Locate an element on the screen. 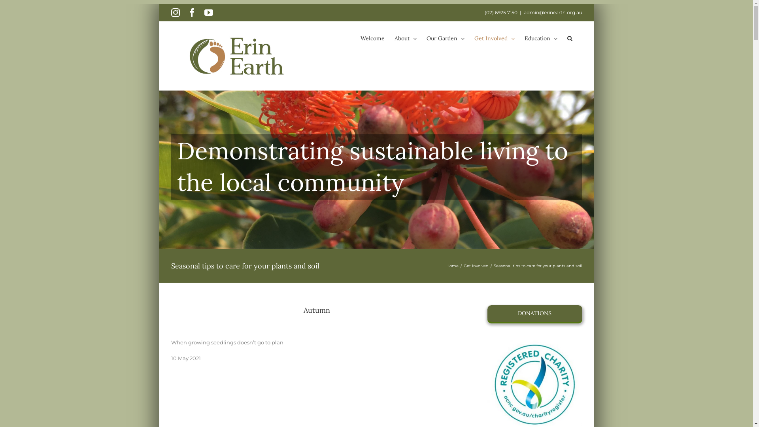 The width and height of the screenshot is (759, 427). Home is located at coordinates (452, 266).